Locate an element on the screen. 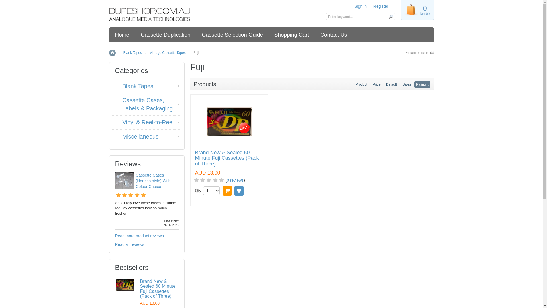  Register is located at coordinates (381, 6).